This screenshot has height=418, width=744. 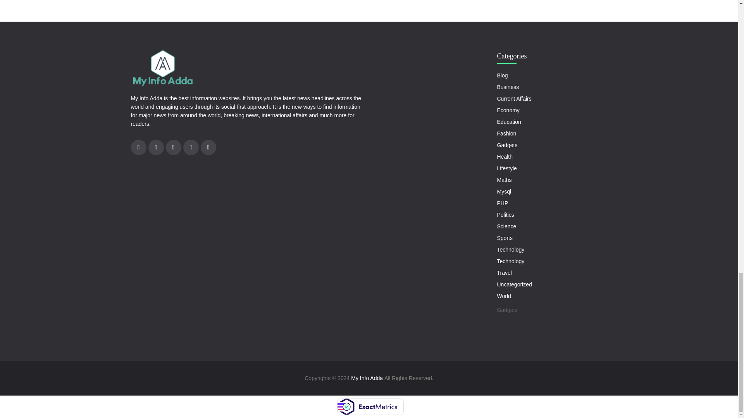 I want to click on ion-social-googleplus, so click(x=156, y=147).